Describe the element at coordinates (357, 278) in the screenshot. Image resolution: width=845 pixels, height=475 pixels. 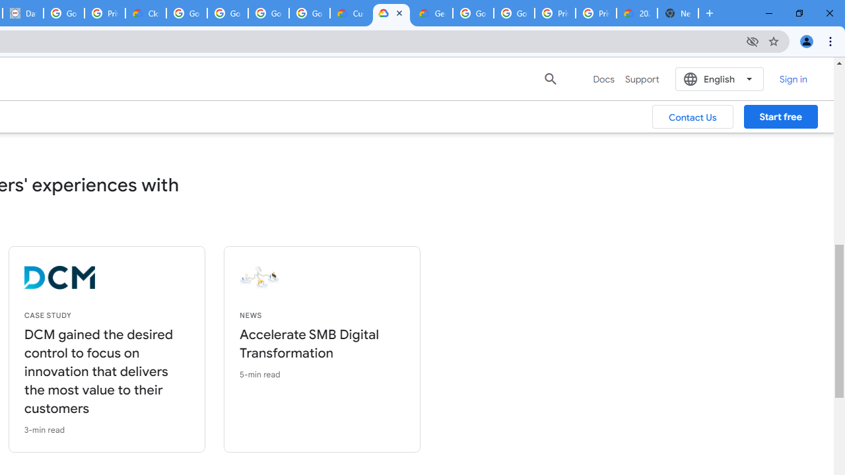
I see `employees connected through the cloud illustration` at that location.